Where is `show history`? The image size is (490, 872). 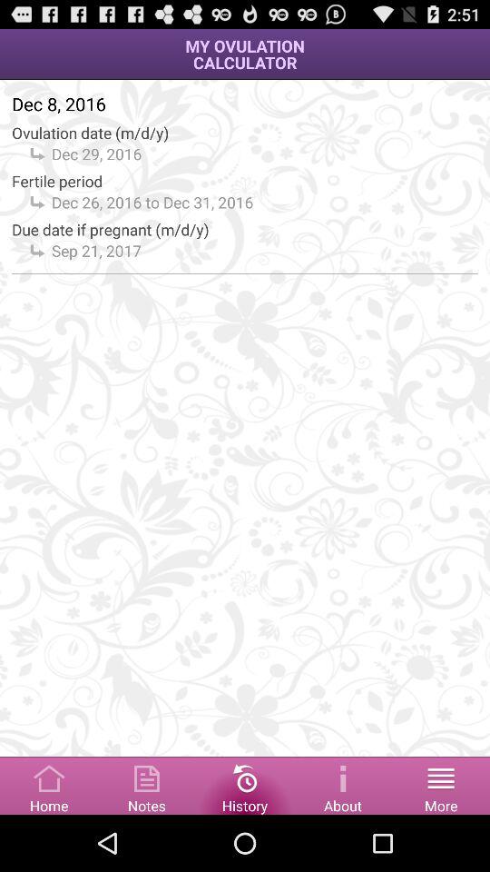 show history is located at coordinates (245, 785).